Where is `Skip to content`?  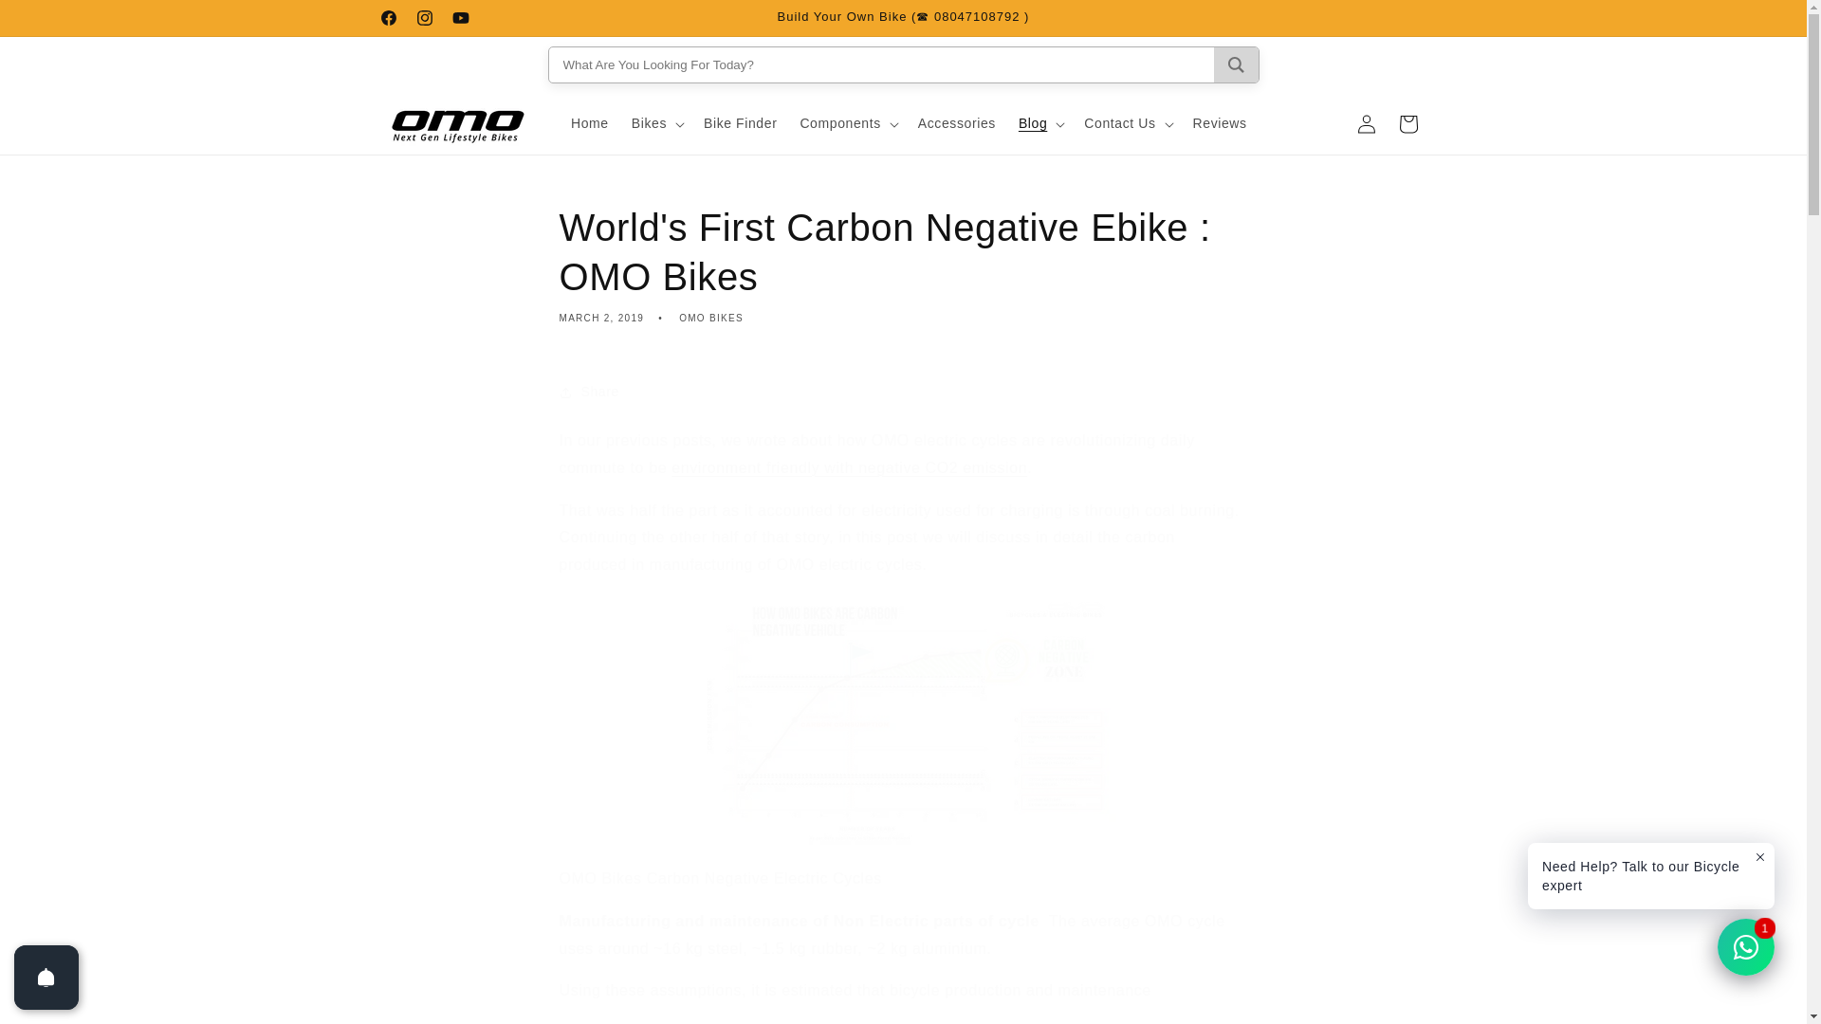 Skip to content is located at coordinates (57, 21).